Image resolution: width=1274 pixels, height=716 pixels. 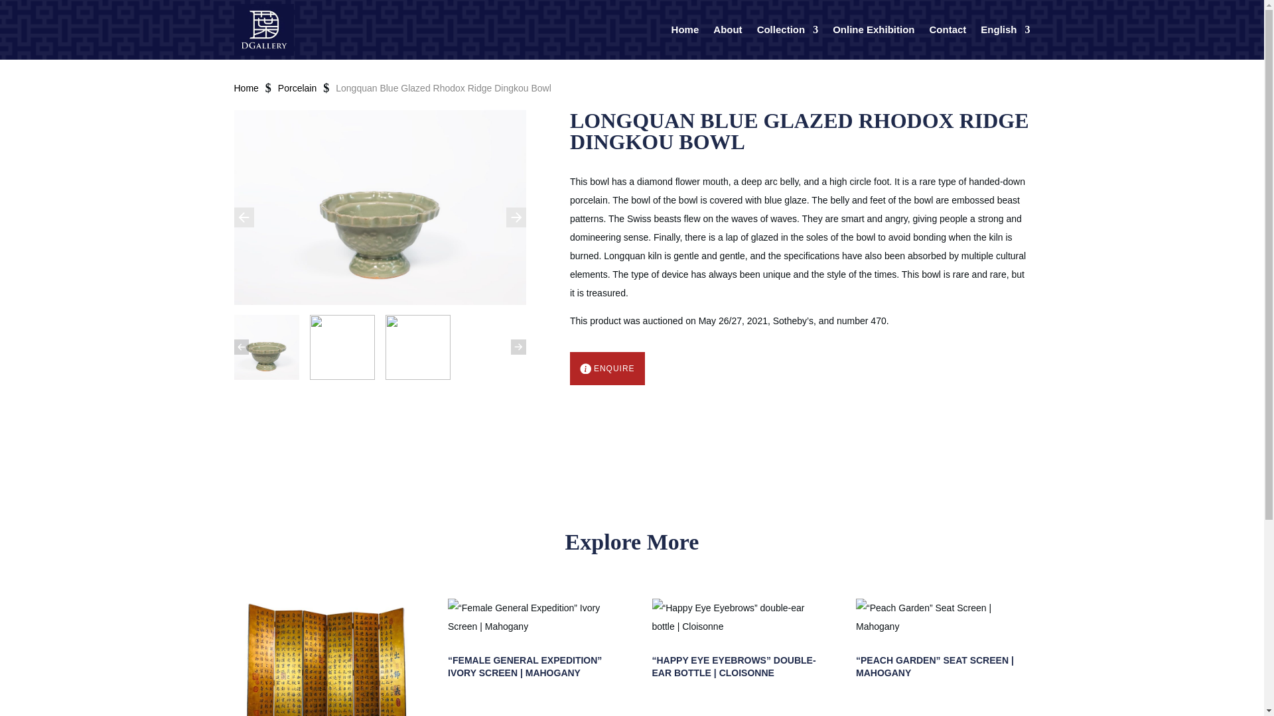 What do you see at coordinates (1005, 30) in the screenshot?
I see `English` at bounding box center [1005, 30].